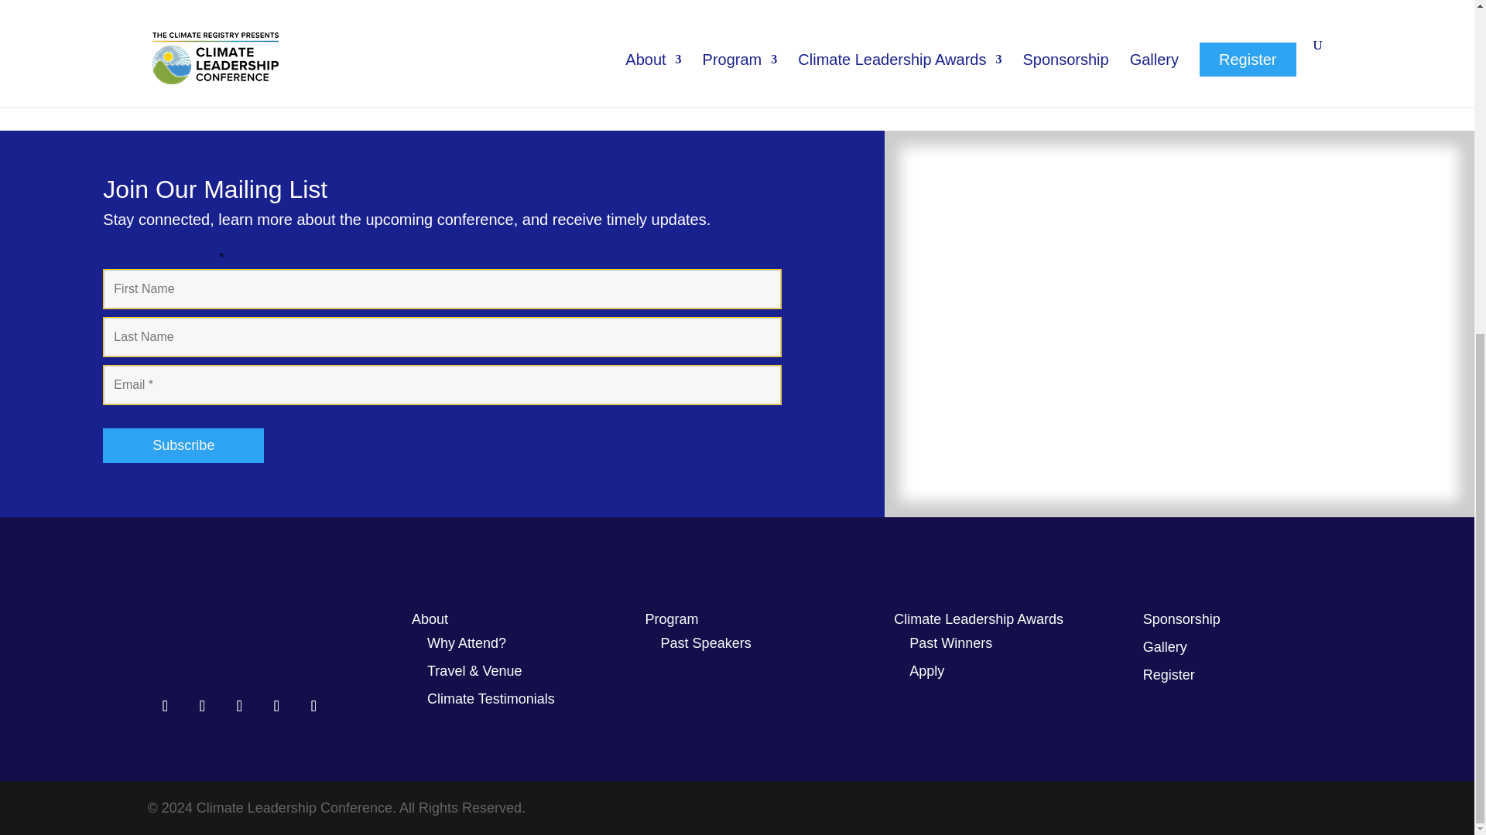 This screenshot has width=1486, height=835. I want to click on Why Attend?, so click(467, 643).